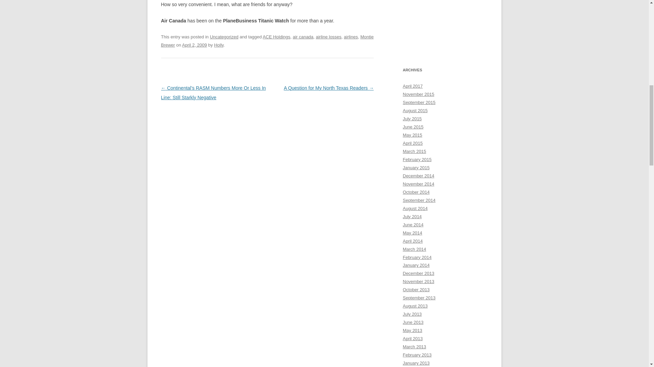 Image resolution: width=654 pixels, height=367 pixels. I want to click on September 2014, so click(419, 200).